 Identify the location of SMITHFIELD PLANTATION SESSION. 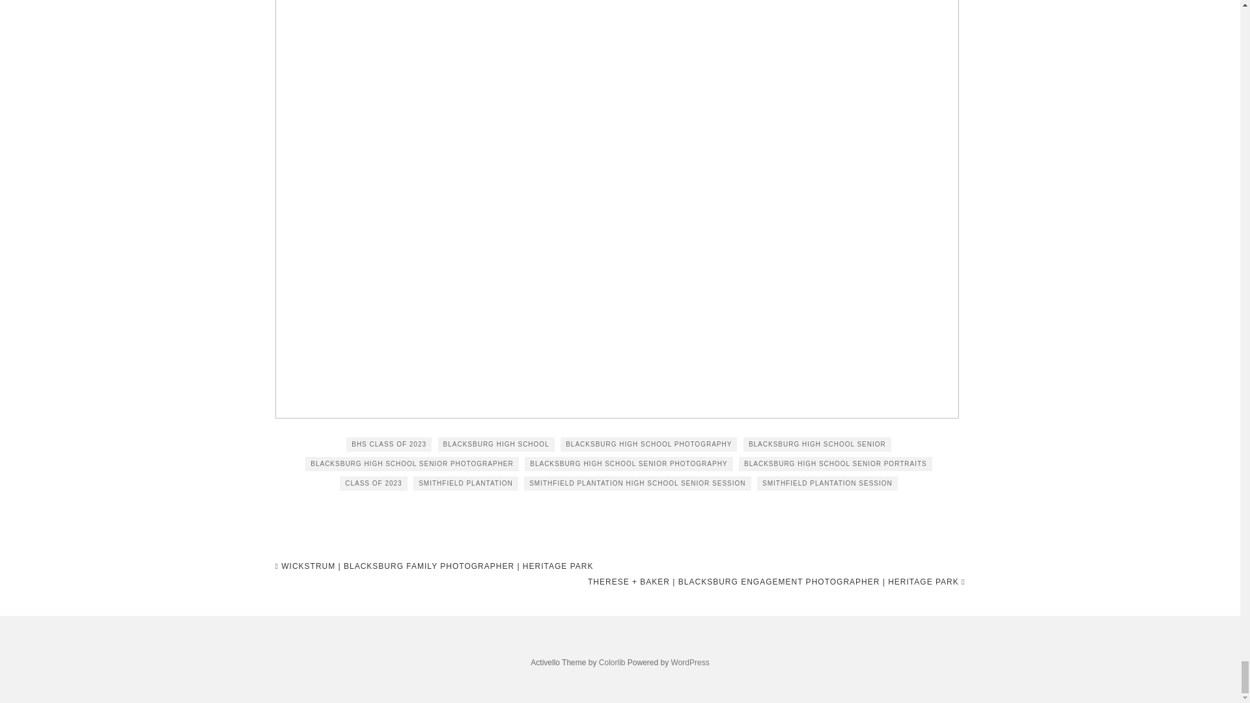
(827, 483).